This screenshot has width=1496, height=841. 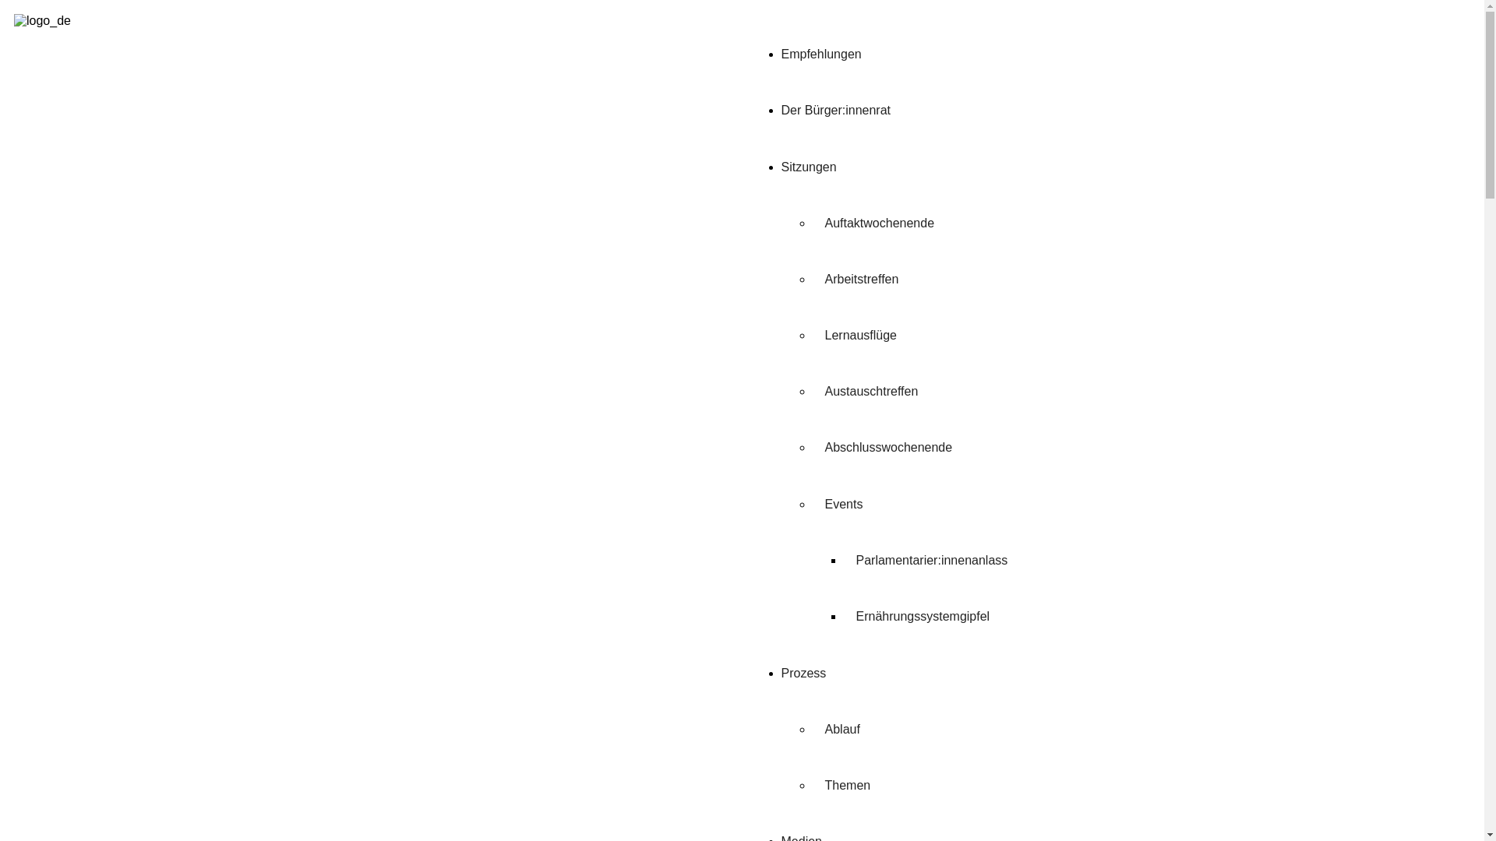 I want to click on Auftaktwochenende, so click(x=879, y=223).